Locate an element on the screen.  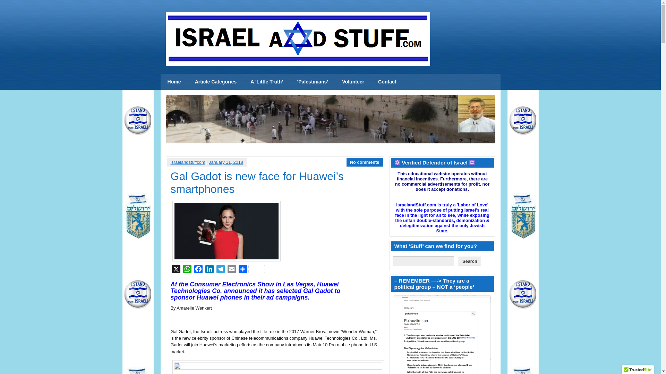
Telegram is located at coordinates (221, 270).